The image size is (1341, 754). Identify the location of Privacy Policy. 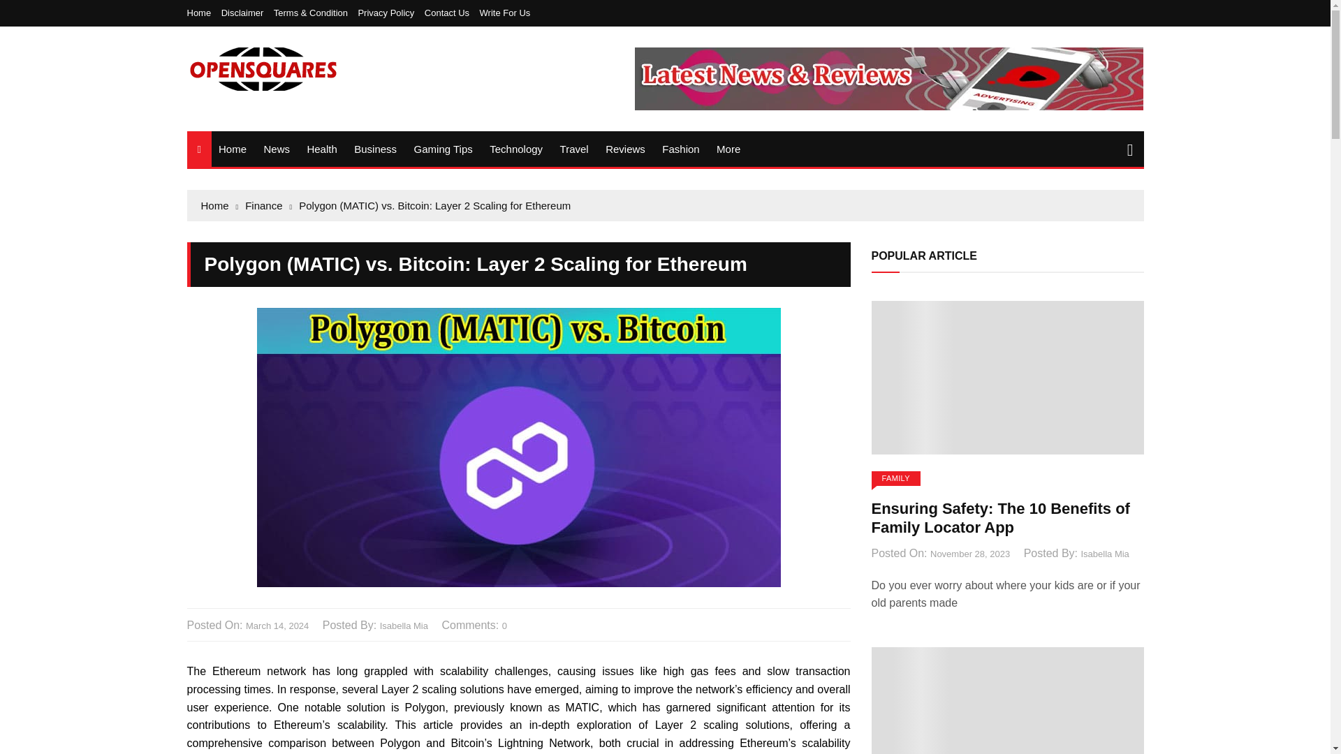
(389, 13).